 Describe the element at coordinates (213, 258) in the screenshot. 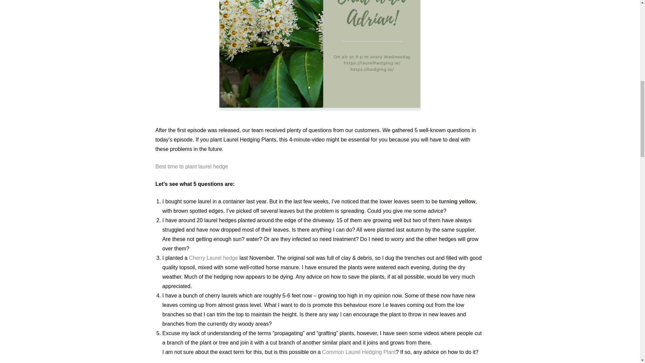

I see `Cherry Laurel hedge` at that location.